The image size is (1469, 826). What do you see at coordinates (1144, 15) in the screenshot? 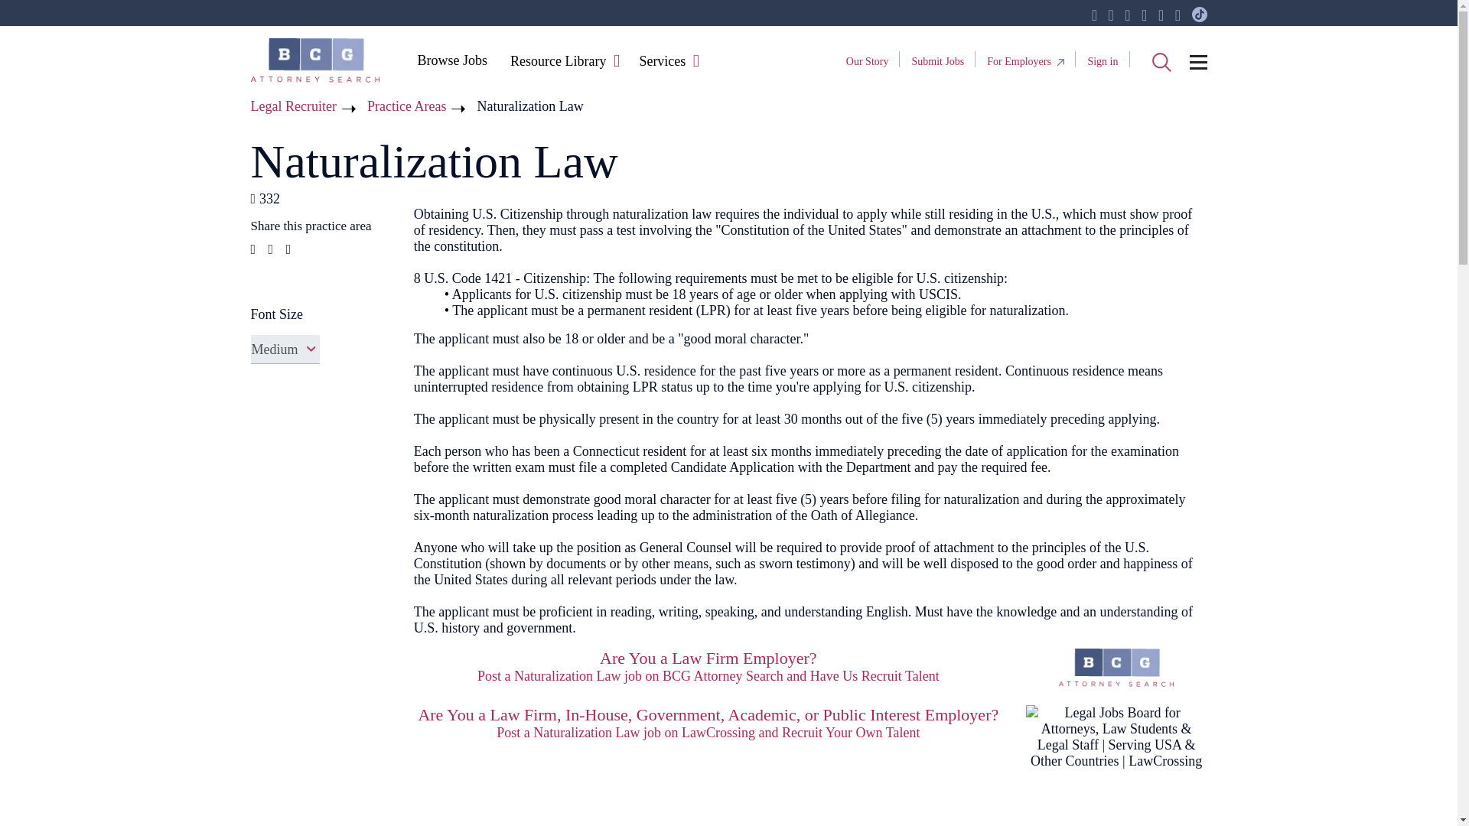
I see `BCG Attorney Search Youtube` at bounding box center [1144, 15].